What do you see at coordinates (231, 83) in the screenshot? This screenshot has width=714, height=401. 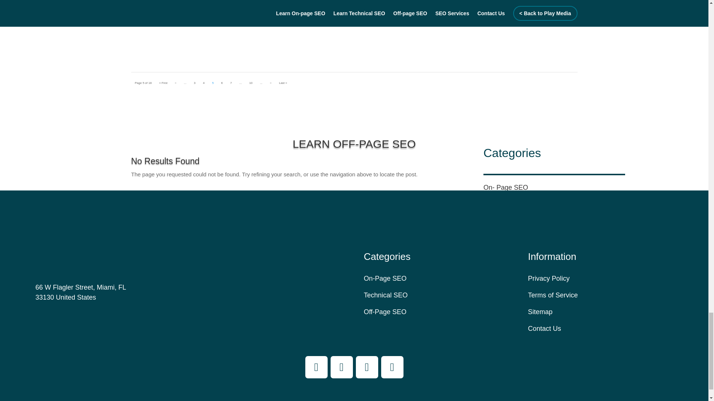 I see `Page 7` at bounding box center [231, 83].